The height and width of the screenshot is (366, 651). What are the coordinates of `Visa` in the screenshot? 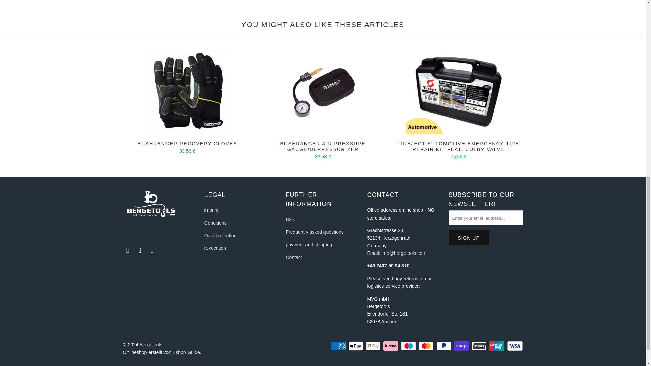 It's located at (514, 346).